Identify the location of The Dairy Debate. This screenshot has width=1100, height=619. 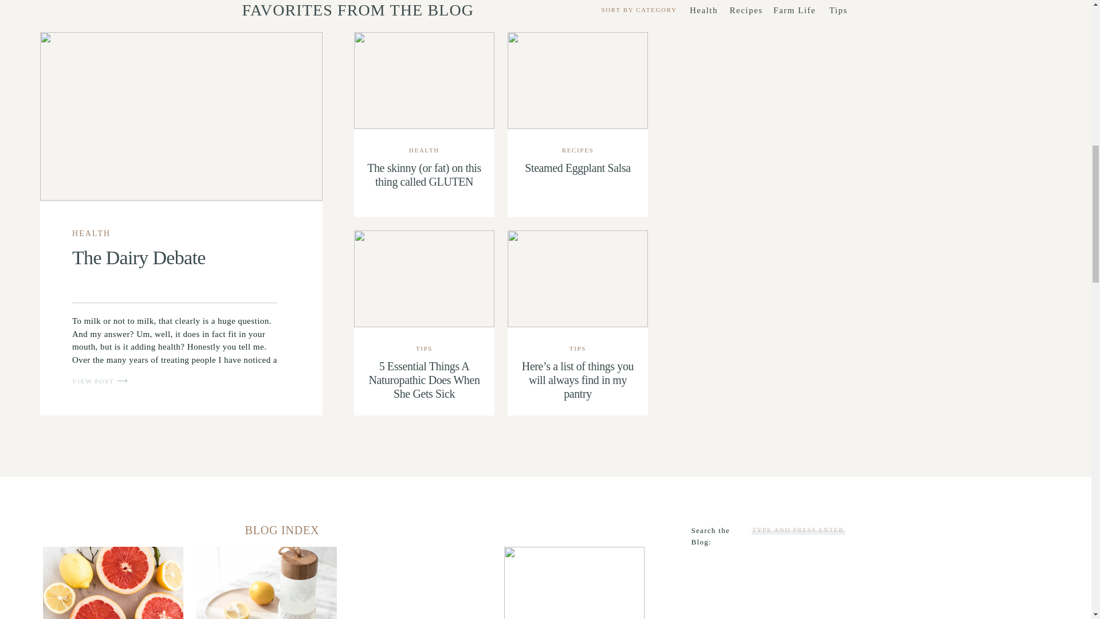
(181, 116).